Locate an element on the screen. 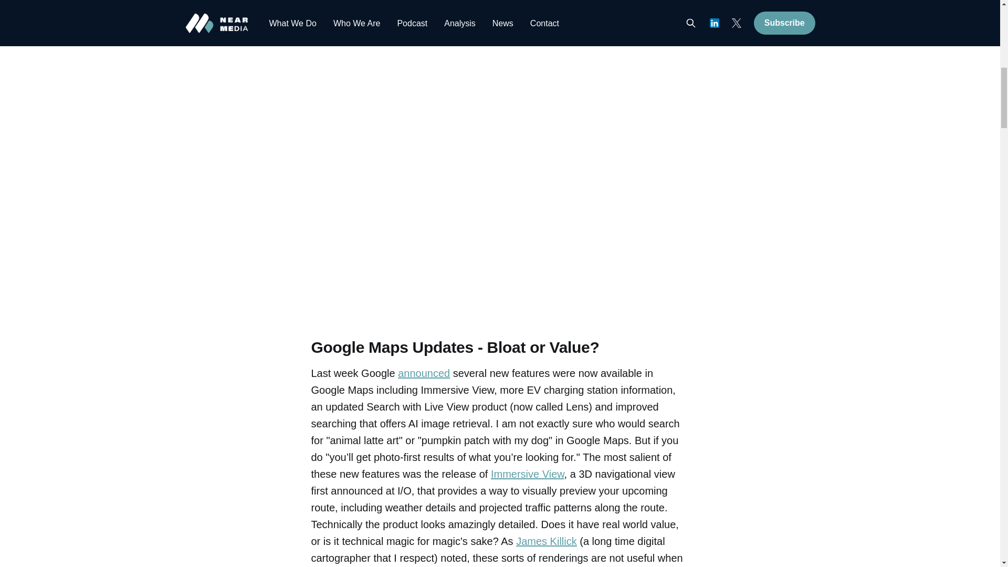 The width and height of the screenshot is (1008, 567). James Killick is located at coordinates (546, 541).